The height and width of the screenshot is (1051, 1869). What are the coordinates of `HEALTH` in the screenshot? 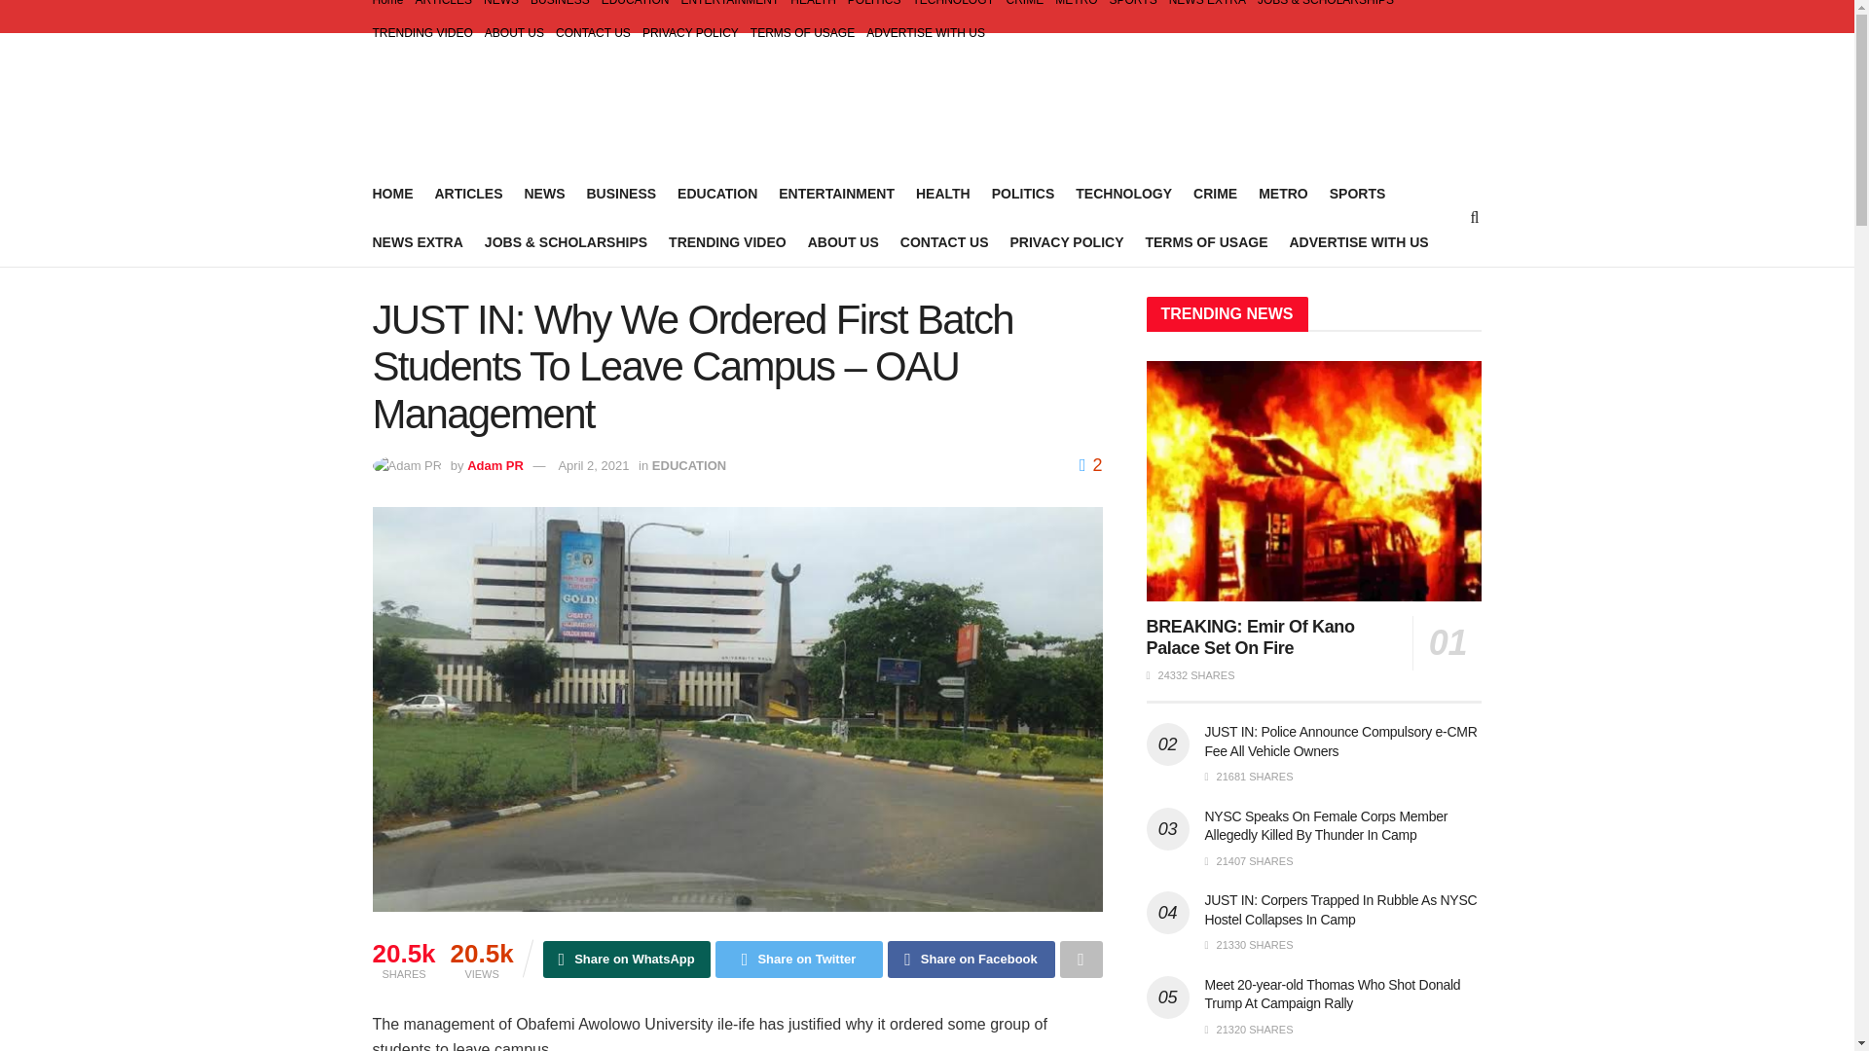 It's located at (813, 8).